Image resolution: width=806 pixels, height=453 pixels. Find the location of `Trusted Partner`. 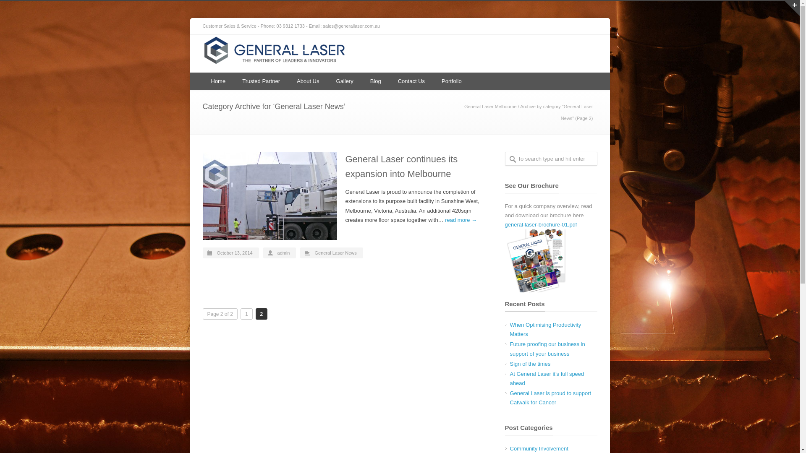

Trusted Partner is located at coordinates (261, 81).